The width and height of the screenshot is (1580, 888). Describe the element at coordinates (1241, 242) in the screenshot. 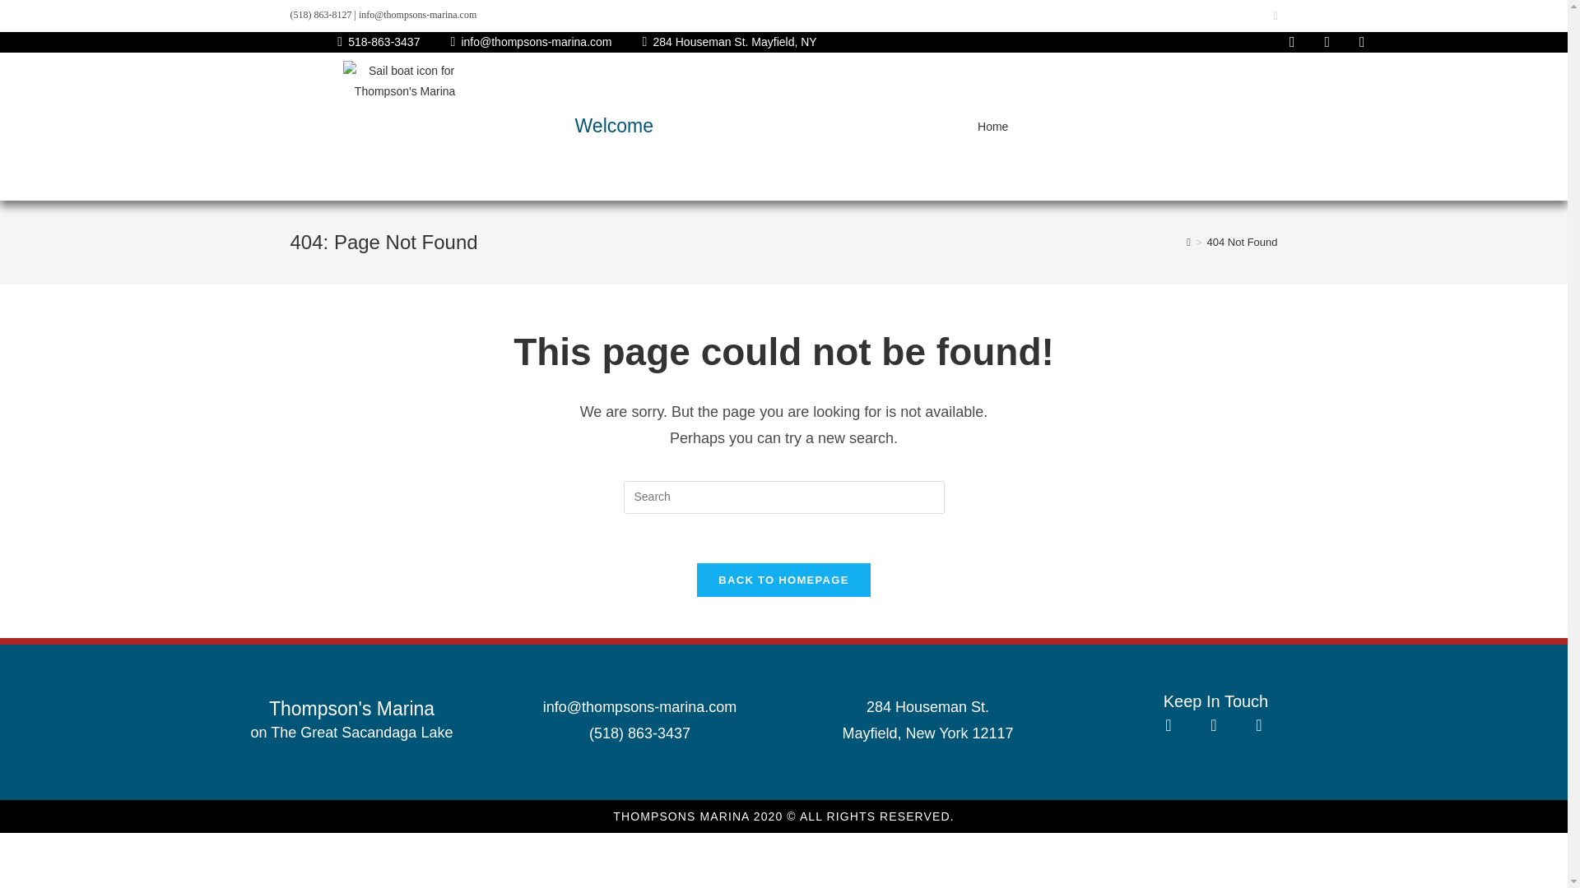

I see `404 Not Found` at that location.